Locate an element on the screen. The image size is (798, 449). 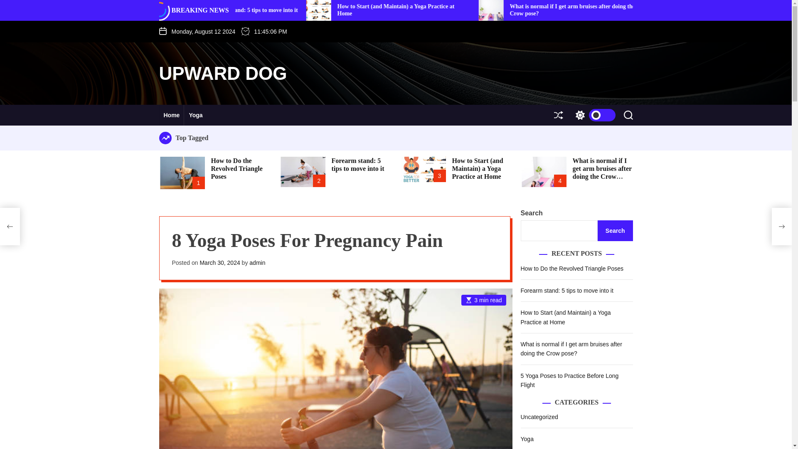
Forearm stand: 5 tips to move into it is located at coordinates (448, 10).